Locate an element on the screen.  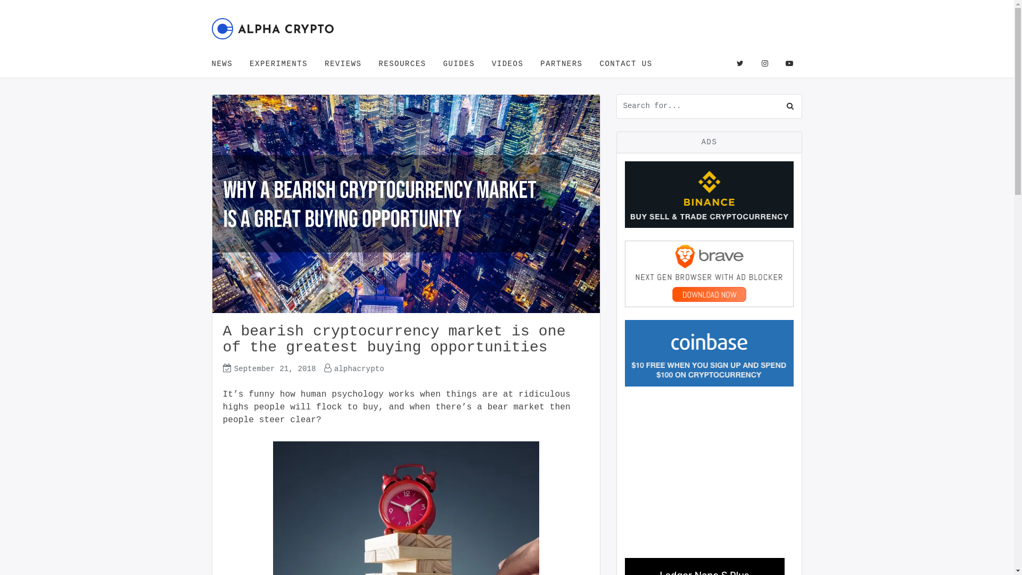
alphacrypto is located at coordinates (359, 369).